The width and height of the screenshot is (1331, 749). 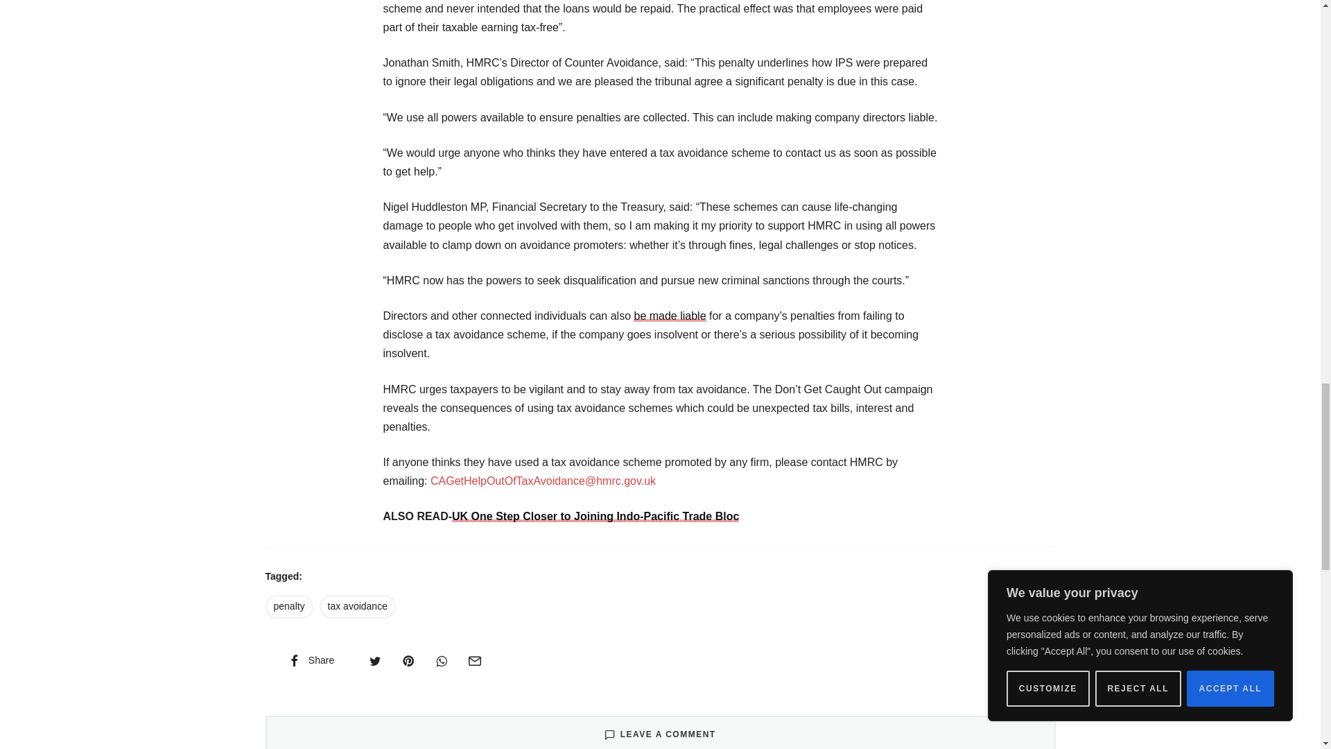 What do you see at coordinates (408, 660) in the screenshot?
I see `Pin this Post` at bounding box center [408, 660].